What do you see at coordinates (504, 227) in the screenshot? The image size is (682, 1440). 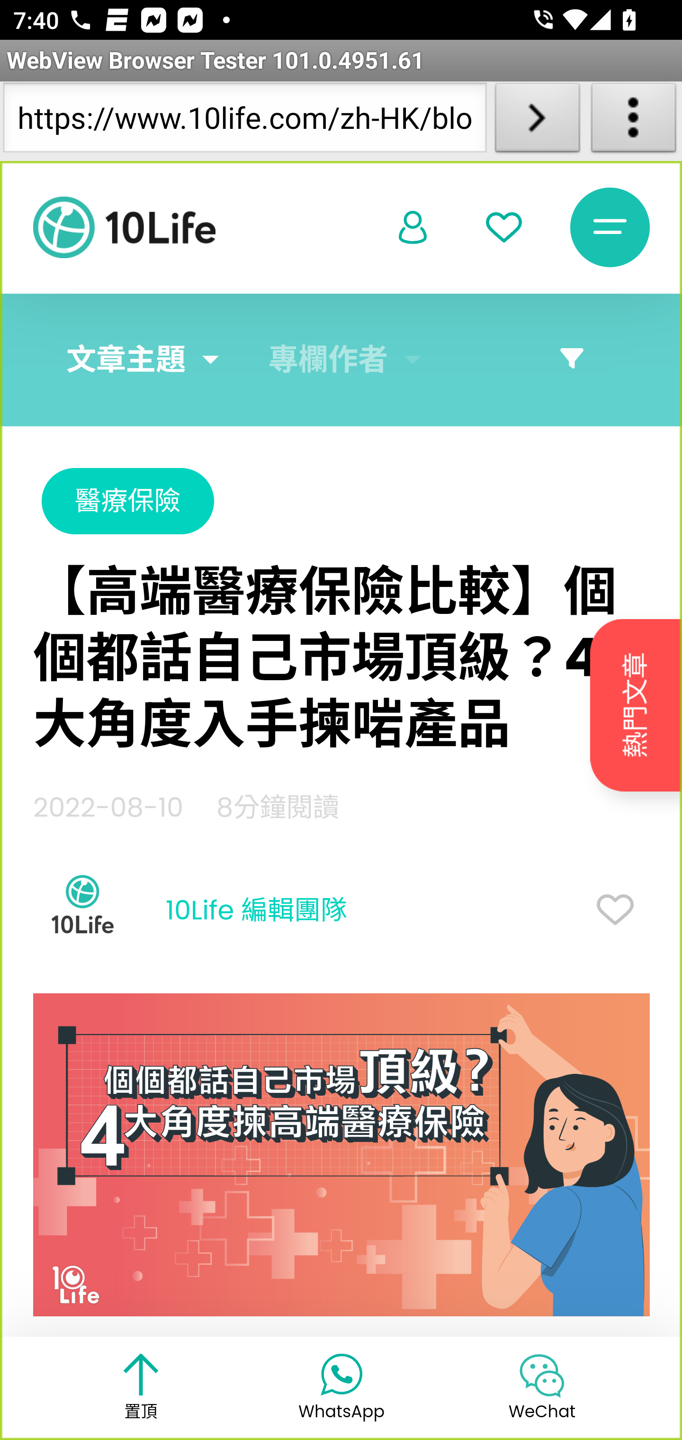 I see `javascript:void(0); favourite_default.17e2042` at bounding box center [504, 227].